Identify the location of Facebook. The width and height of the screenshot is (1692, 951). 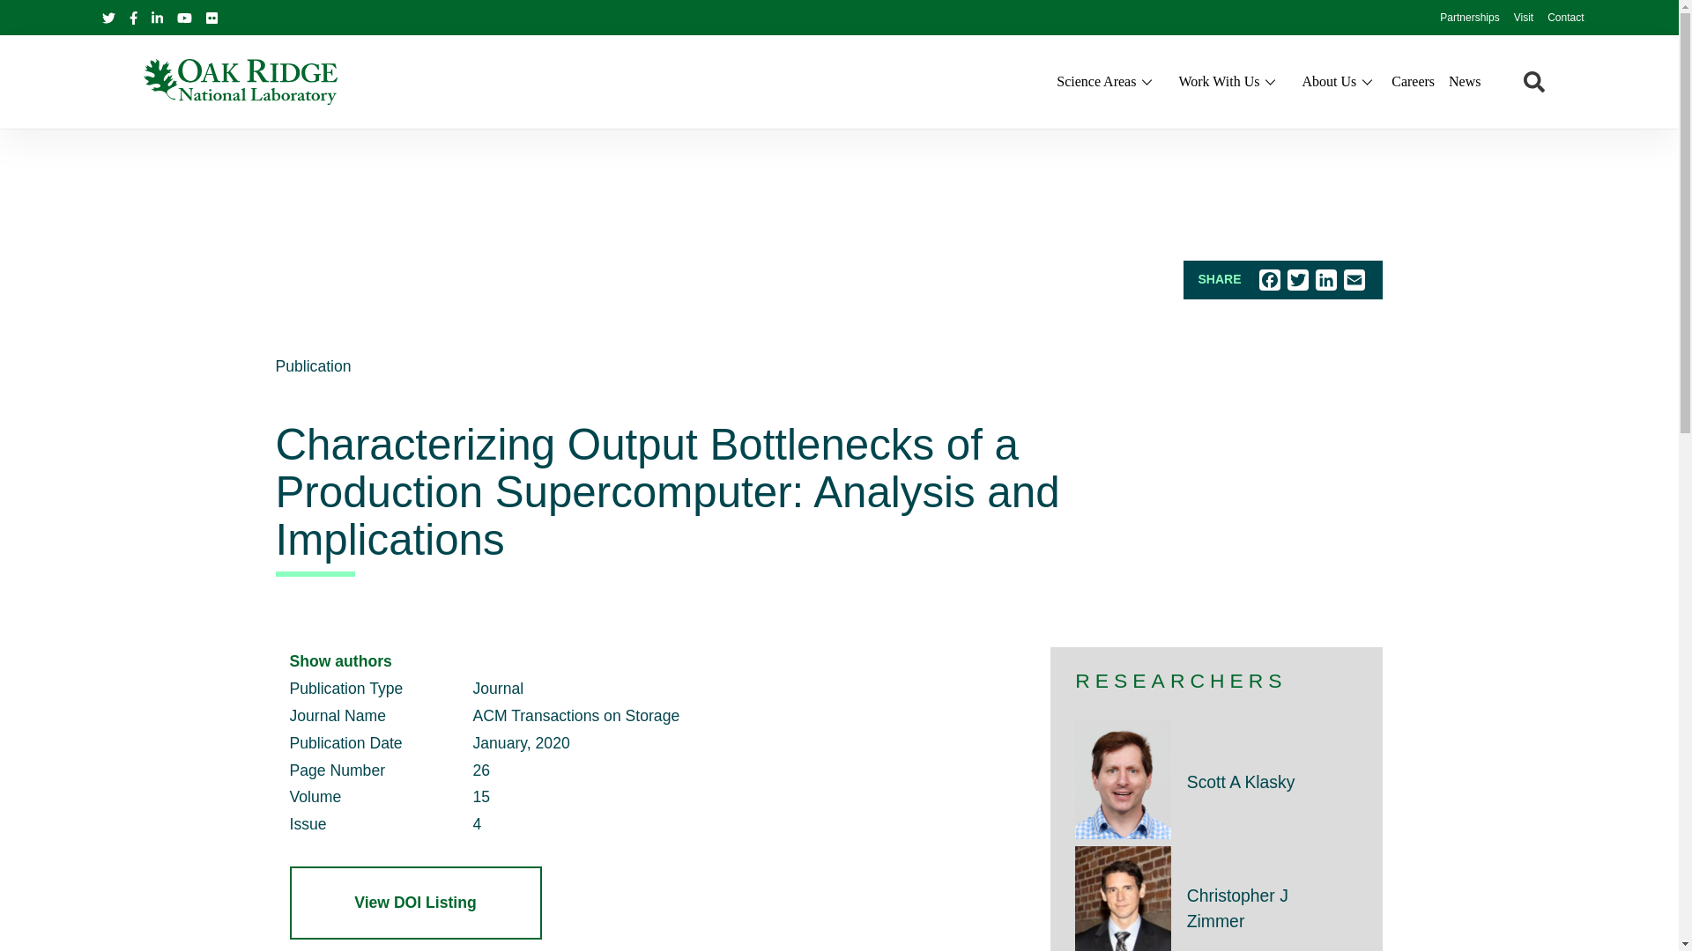
(1269, 280).